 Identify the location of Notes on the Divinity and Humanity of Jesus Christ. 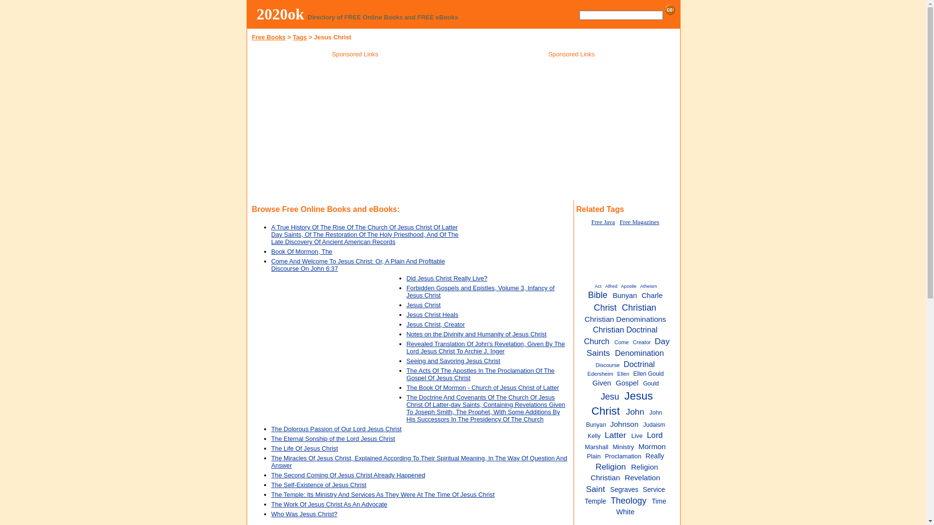
(477, 334).